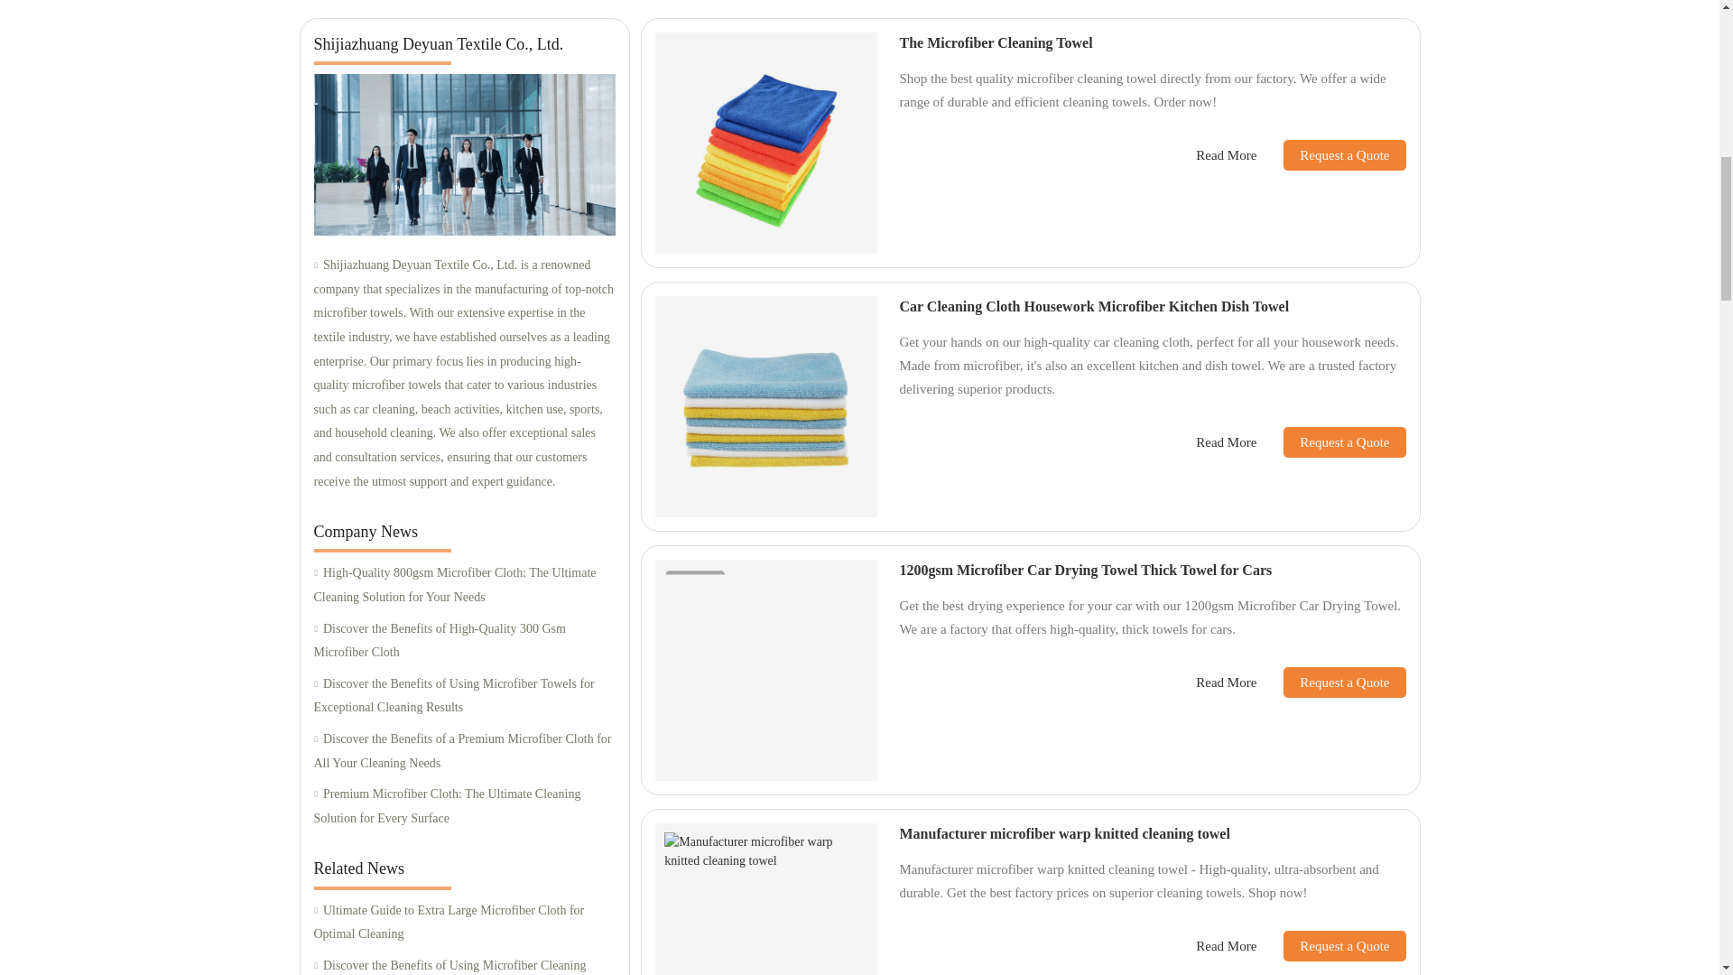  Describe the element at coordinates (1226, 155) in the screenshot. I see `Read More` at that location.